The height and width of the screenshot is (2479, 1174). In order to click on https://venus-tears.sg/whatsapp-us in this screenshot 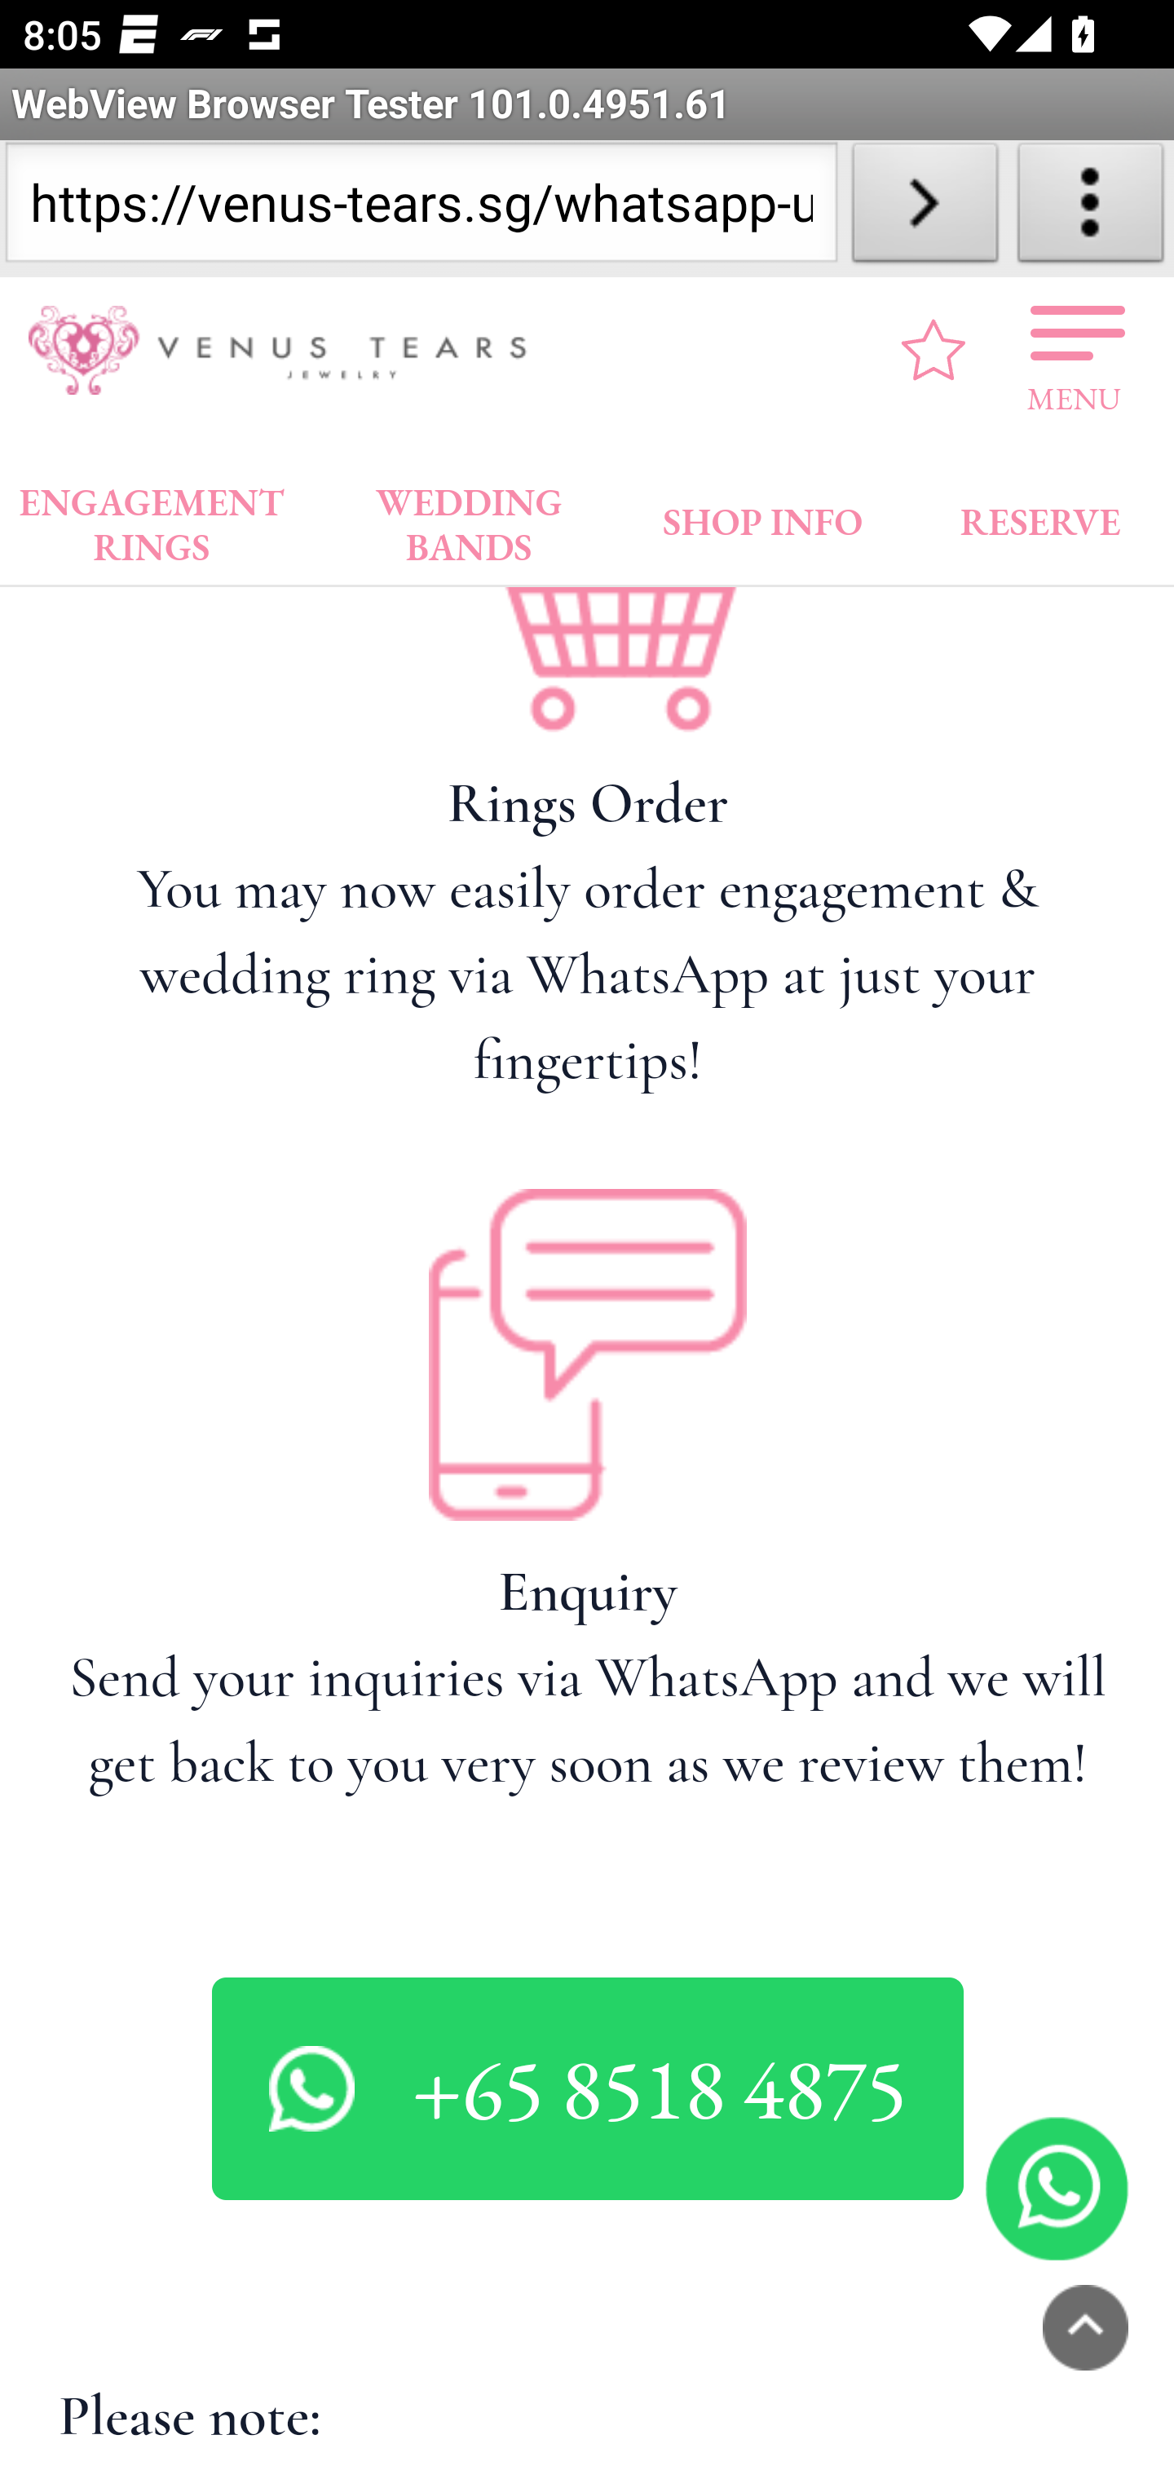, I will do `click(421, 209)`.